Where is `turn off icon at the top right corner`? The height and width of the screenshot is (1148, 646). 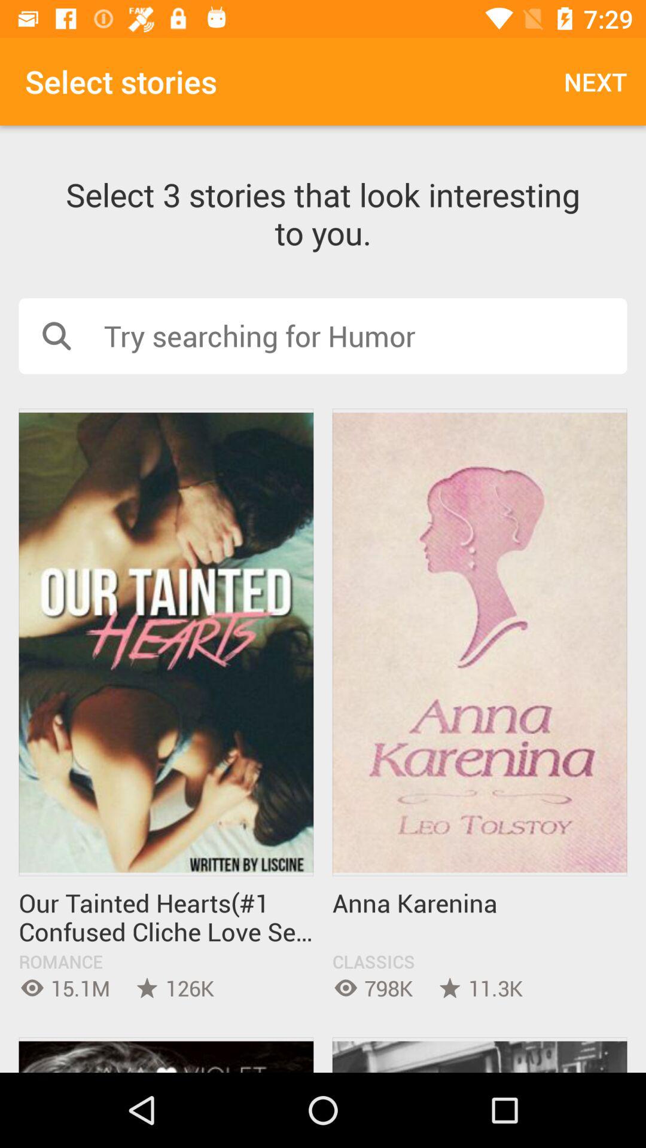
turn off icon at the top right corner is located at coordinates (596, 81).